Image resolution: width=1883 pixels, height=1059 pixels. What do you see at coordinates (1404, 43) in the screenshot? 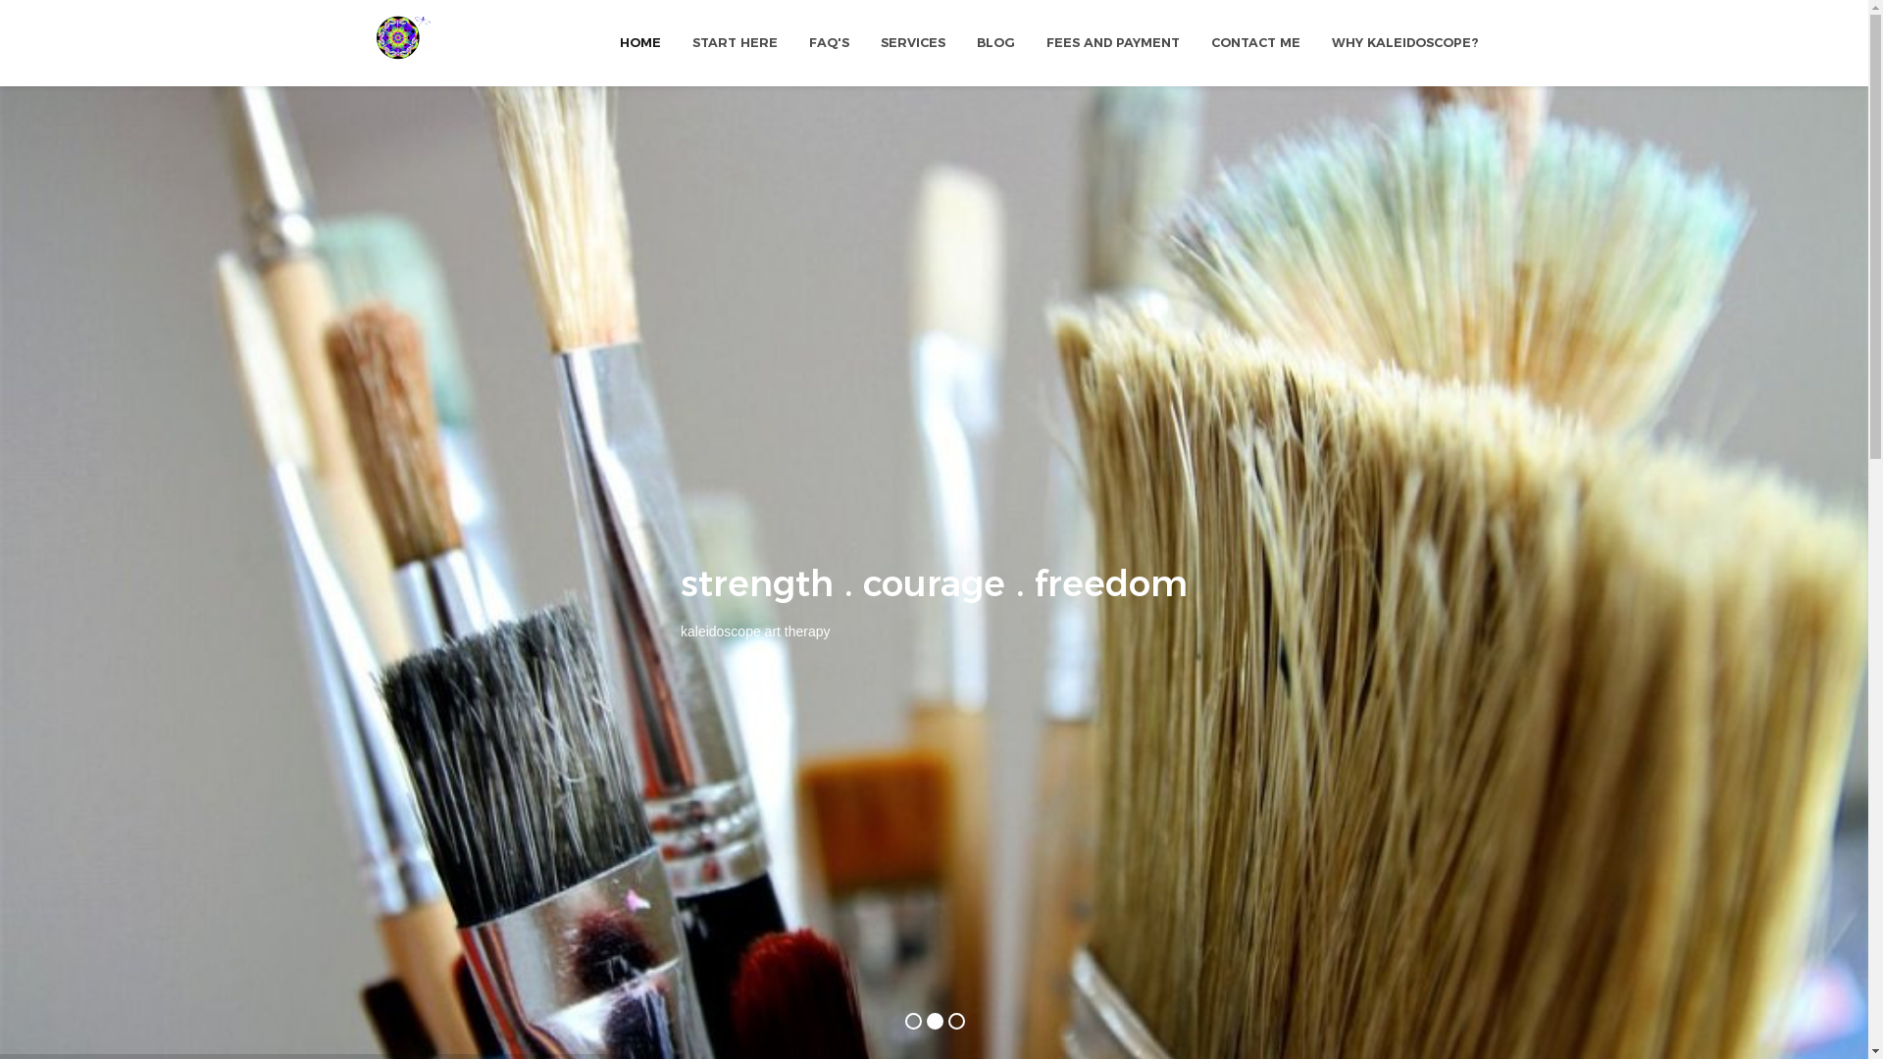
I see `WHY KALEIDOSCOPE?` at bounding box center [1404, 43].